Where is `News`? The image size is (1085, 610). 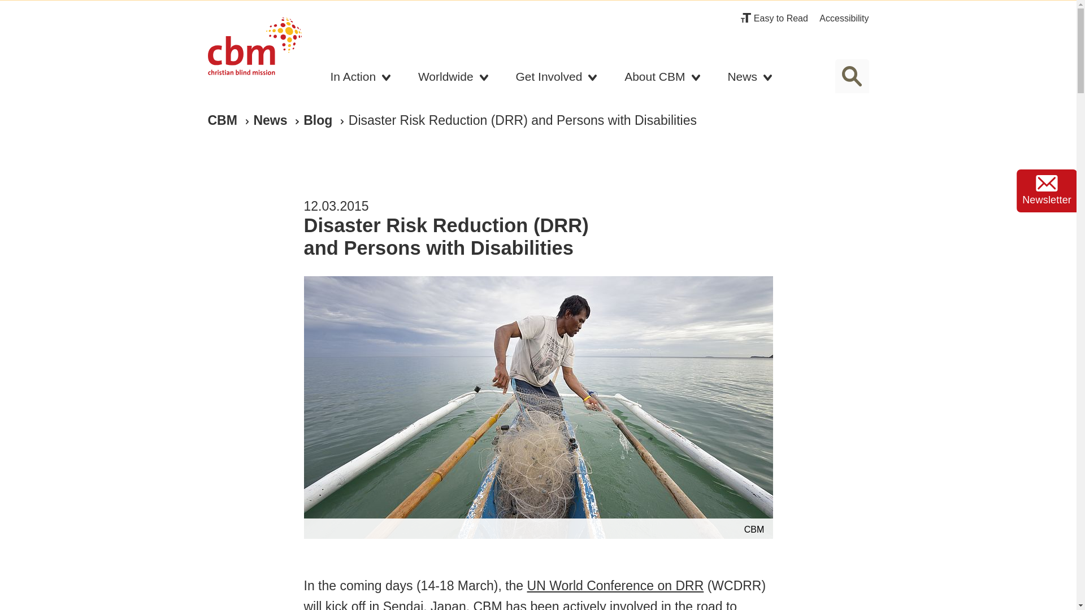 News is located at coordinates (749, 79).